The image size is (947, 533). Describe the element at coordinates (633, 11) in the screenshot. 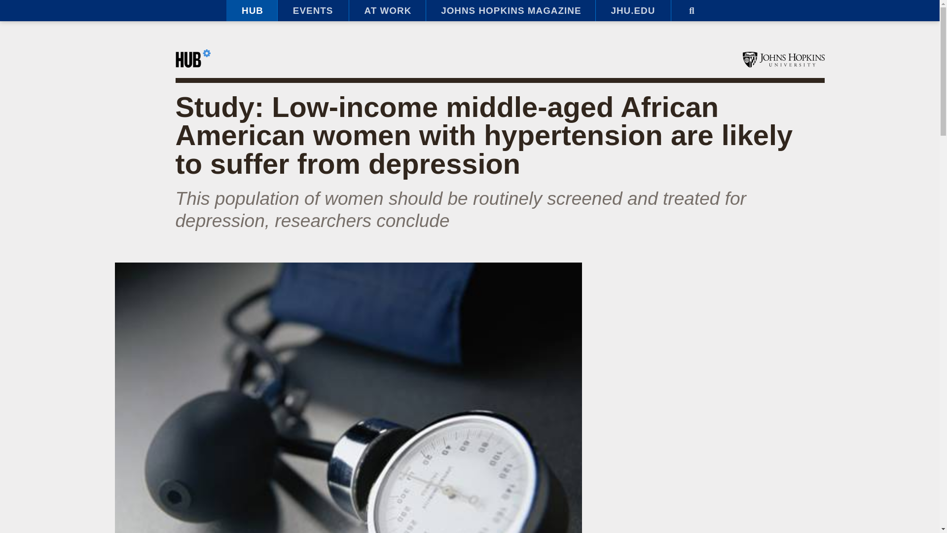

I see `JHU.EDU` at that location.